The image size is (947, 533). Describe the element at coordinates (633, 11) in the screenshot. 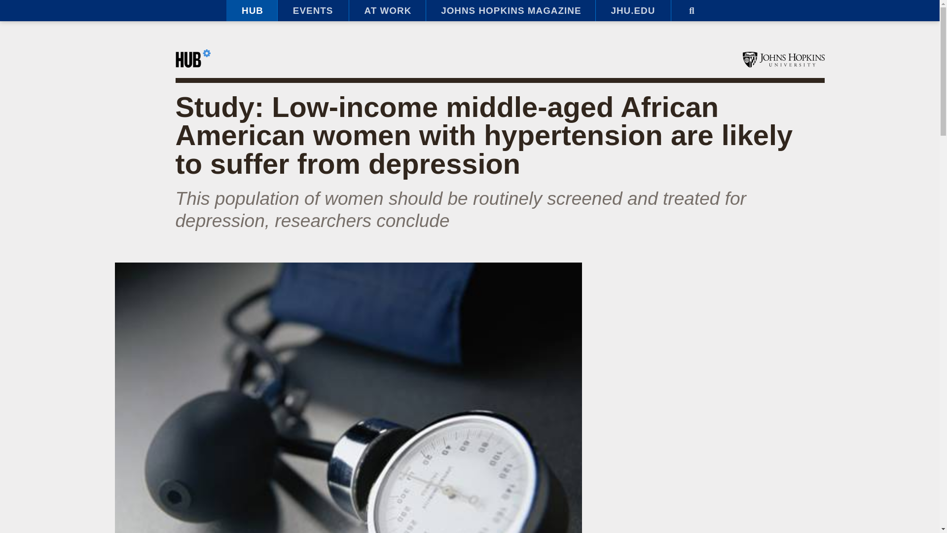

I see `JHU.EDU` at that location.